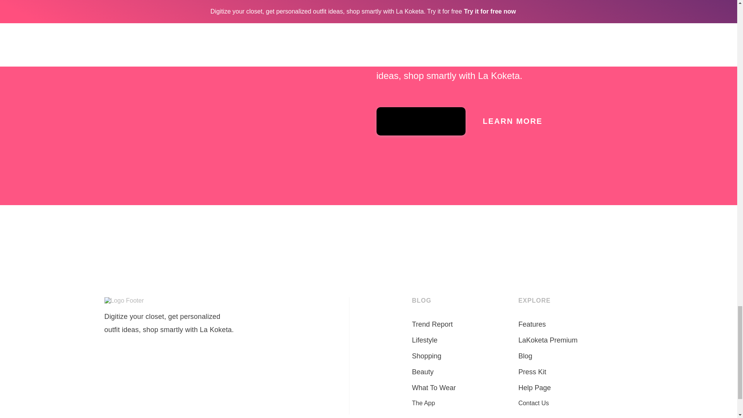 The image size is (743, 418). Describe the element at coordinates (532, 324) in the screenshot. I see `Features` at that location.